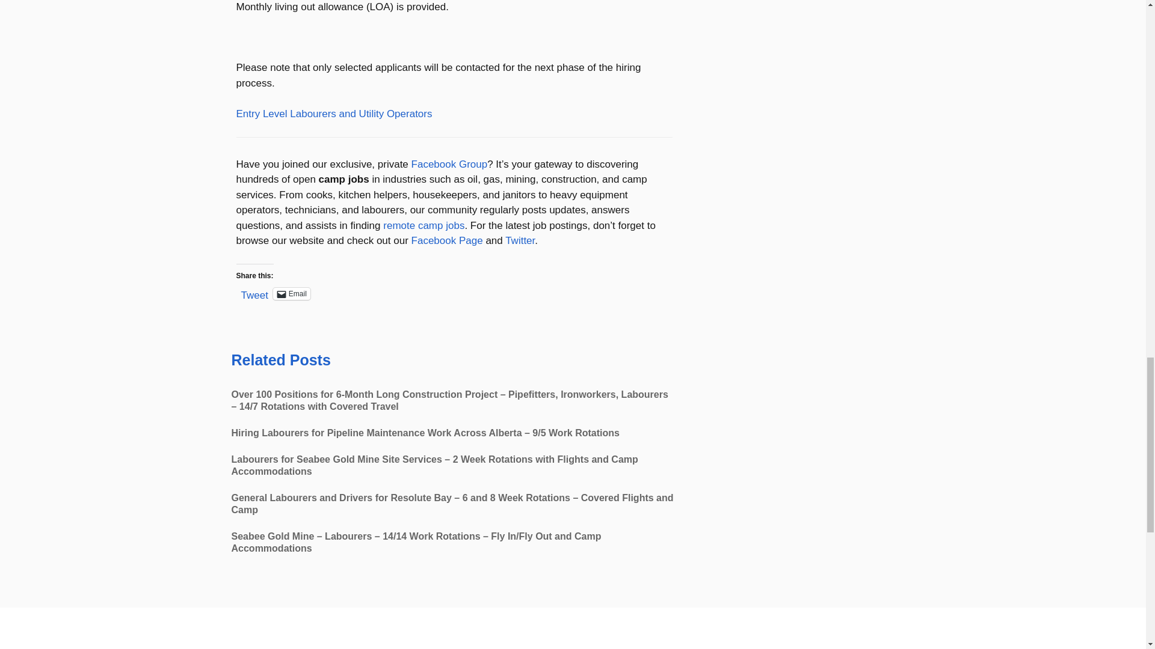 Image resolution: width=1155 pixels, height=649 pixels. What do you see at coordinates (446, 240) in the screenshot?
I see `Facebook Page` at bounding box center [446, 240].